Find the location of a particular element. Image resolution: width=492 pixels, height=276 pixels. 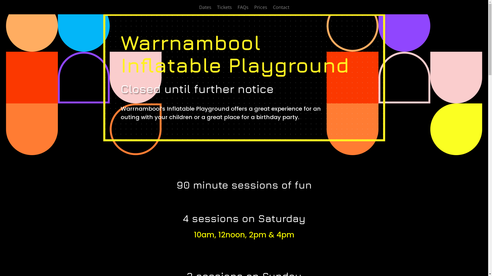

Tickets is located at coordinates (224, 8).